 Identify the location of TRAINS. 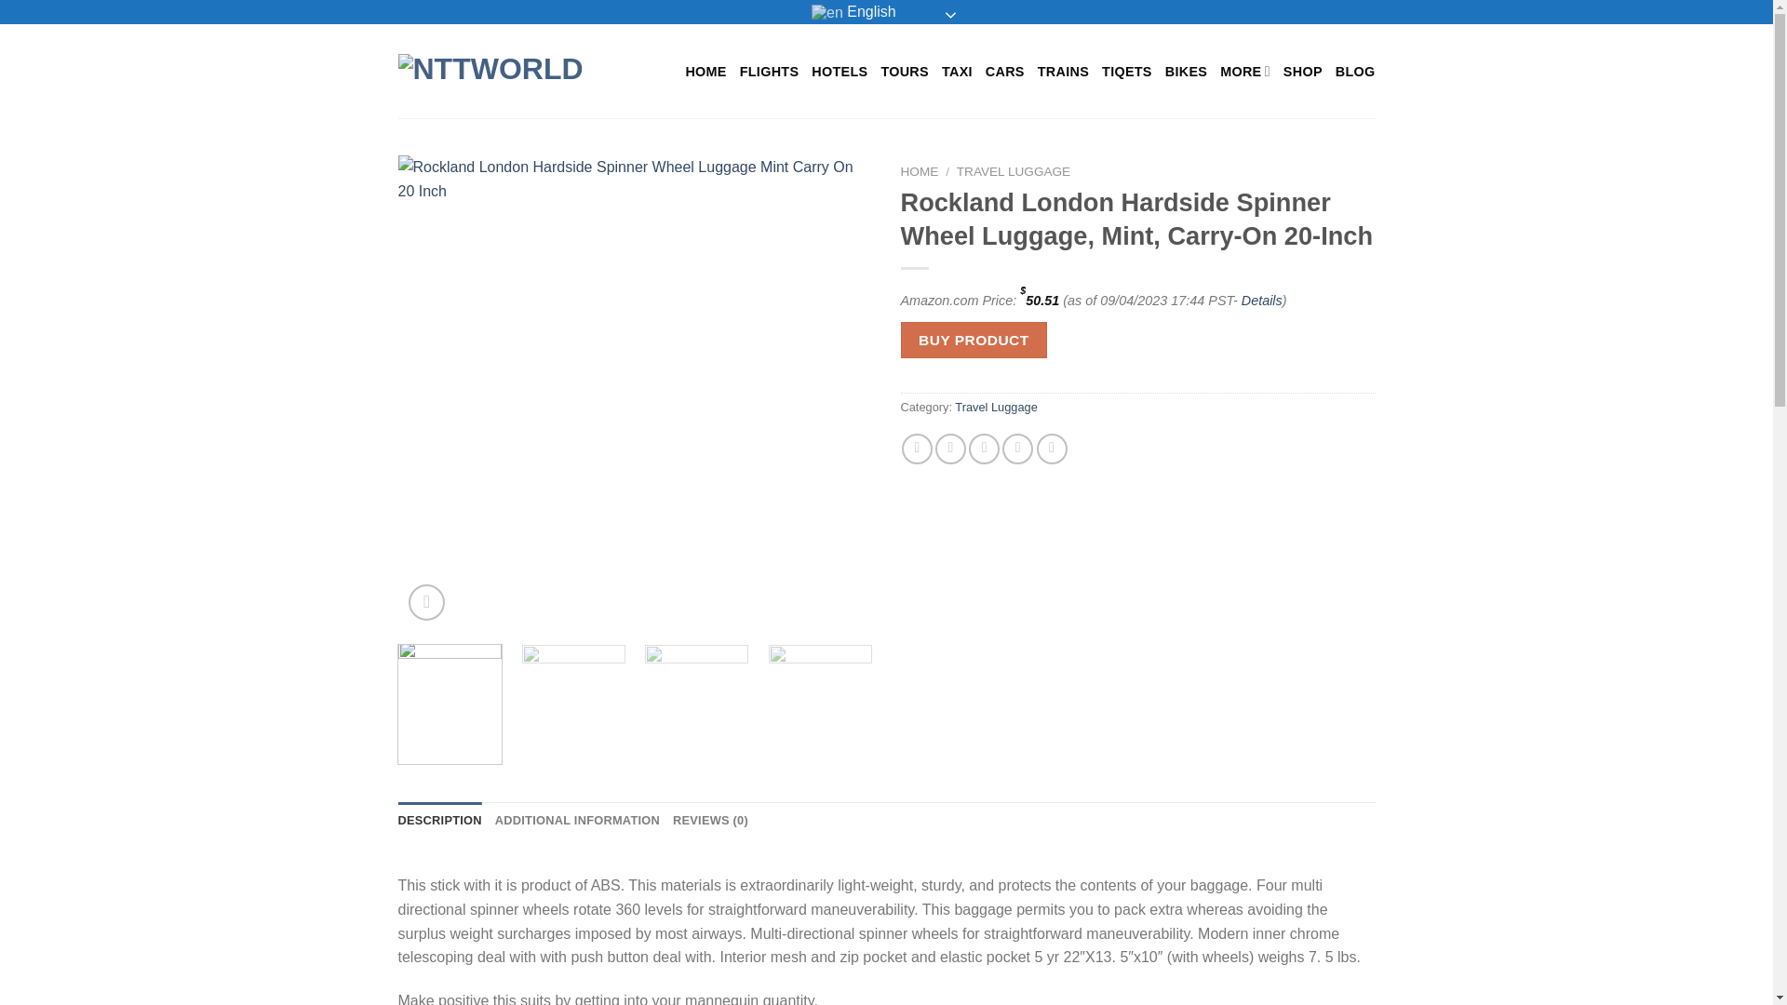
(1063, 72).